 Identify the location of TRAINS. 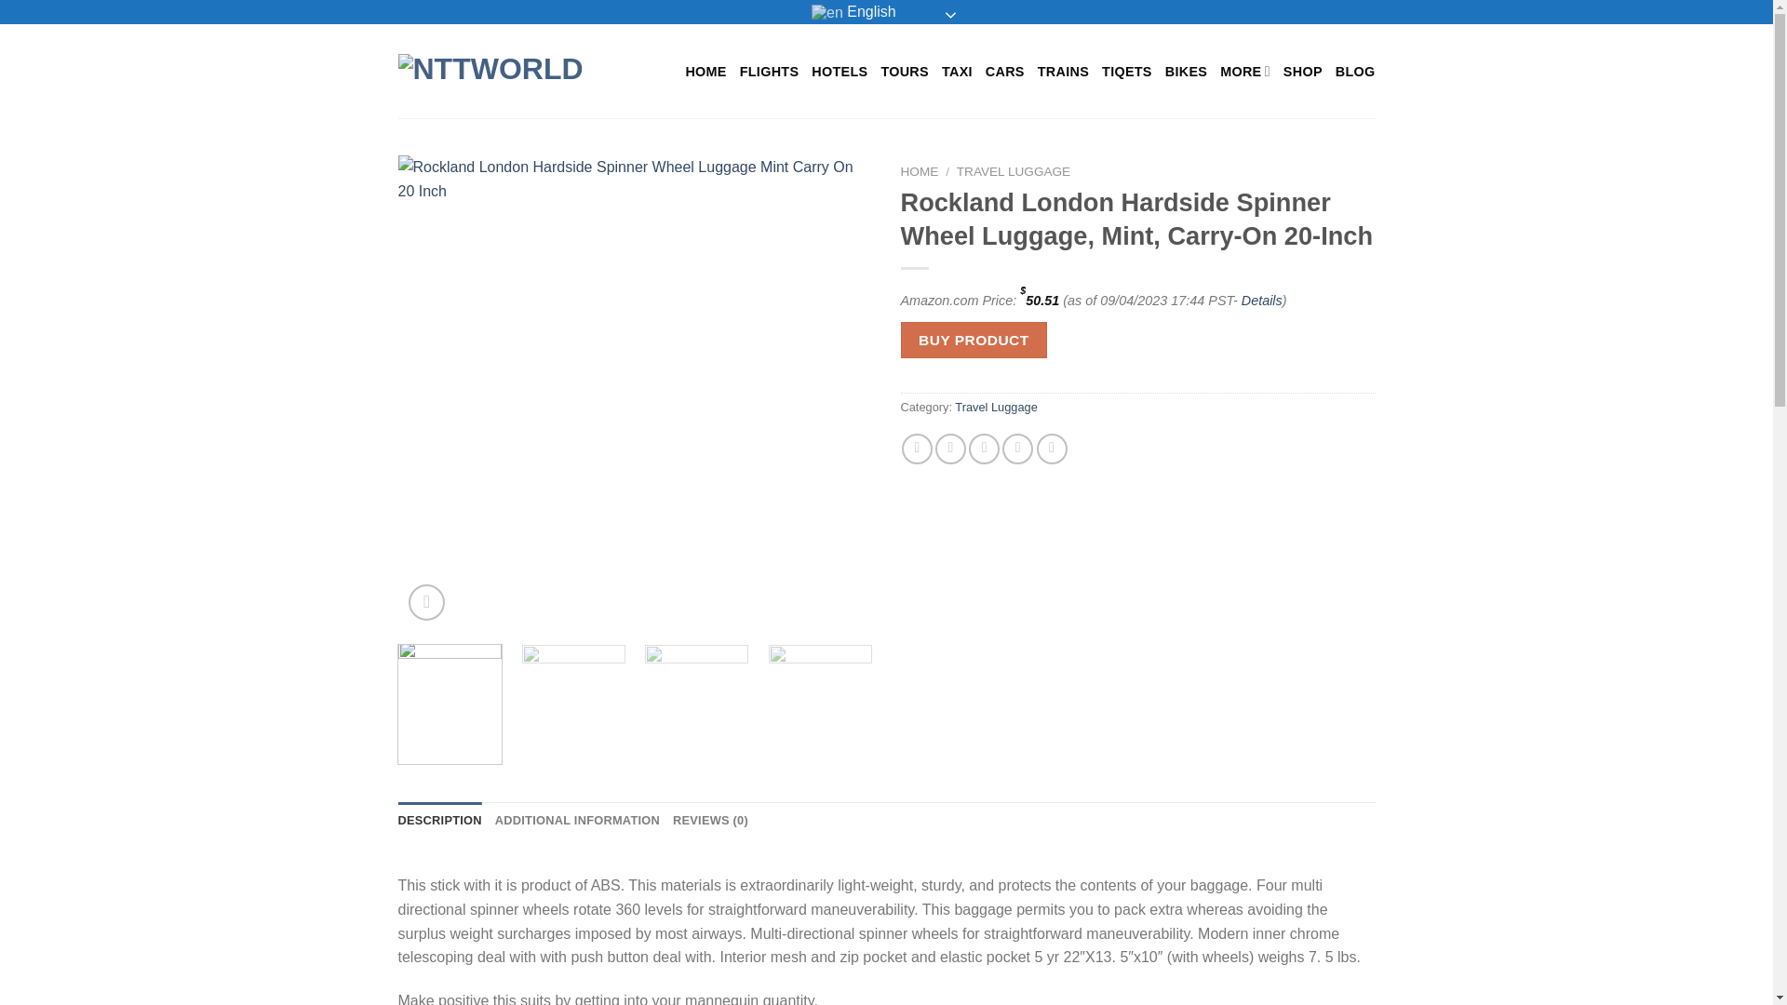
(1063, 72).